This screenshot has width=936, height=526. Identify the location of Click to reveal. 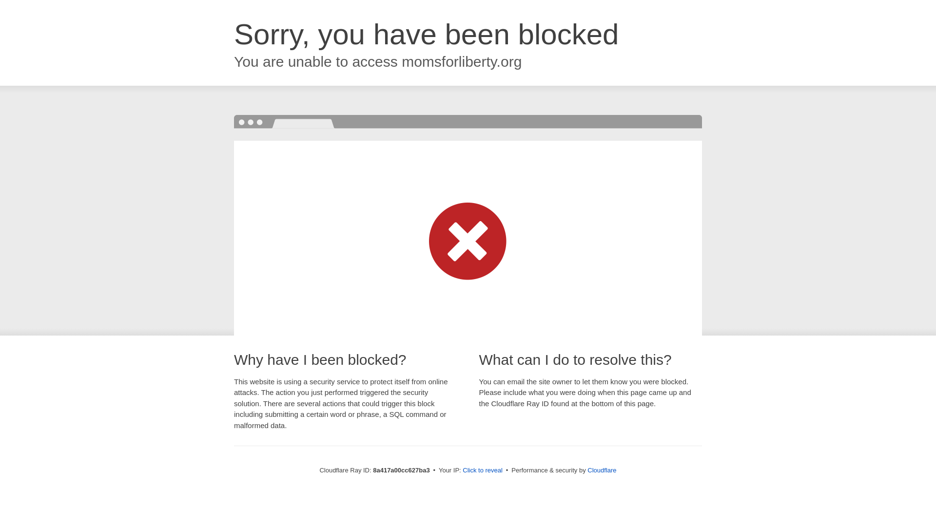
(483, 470).